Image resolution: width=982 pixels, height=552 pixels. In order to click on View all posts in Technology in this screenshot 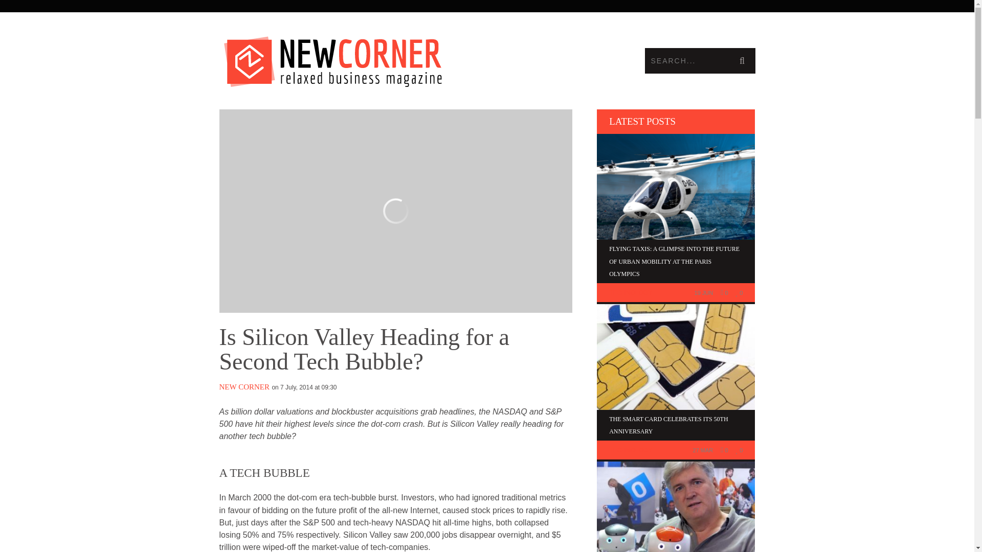, I will do `click(630, 450)`.